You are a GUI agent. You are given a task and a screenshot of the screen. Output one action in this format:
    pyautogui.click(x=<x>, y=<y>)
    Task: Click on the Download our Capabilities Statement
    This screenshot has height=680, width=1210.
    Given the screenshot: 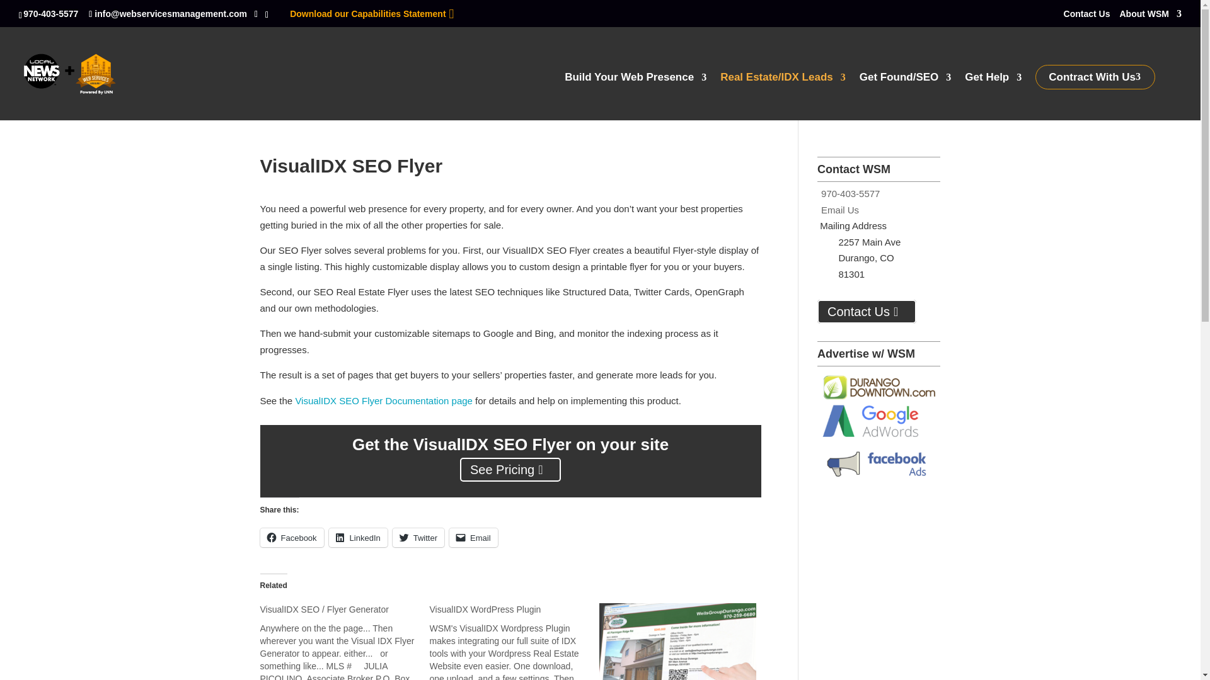 What is the action you would take?
    pyautogui.click(x=367, y=14)
    